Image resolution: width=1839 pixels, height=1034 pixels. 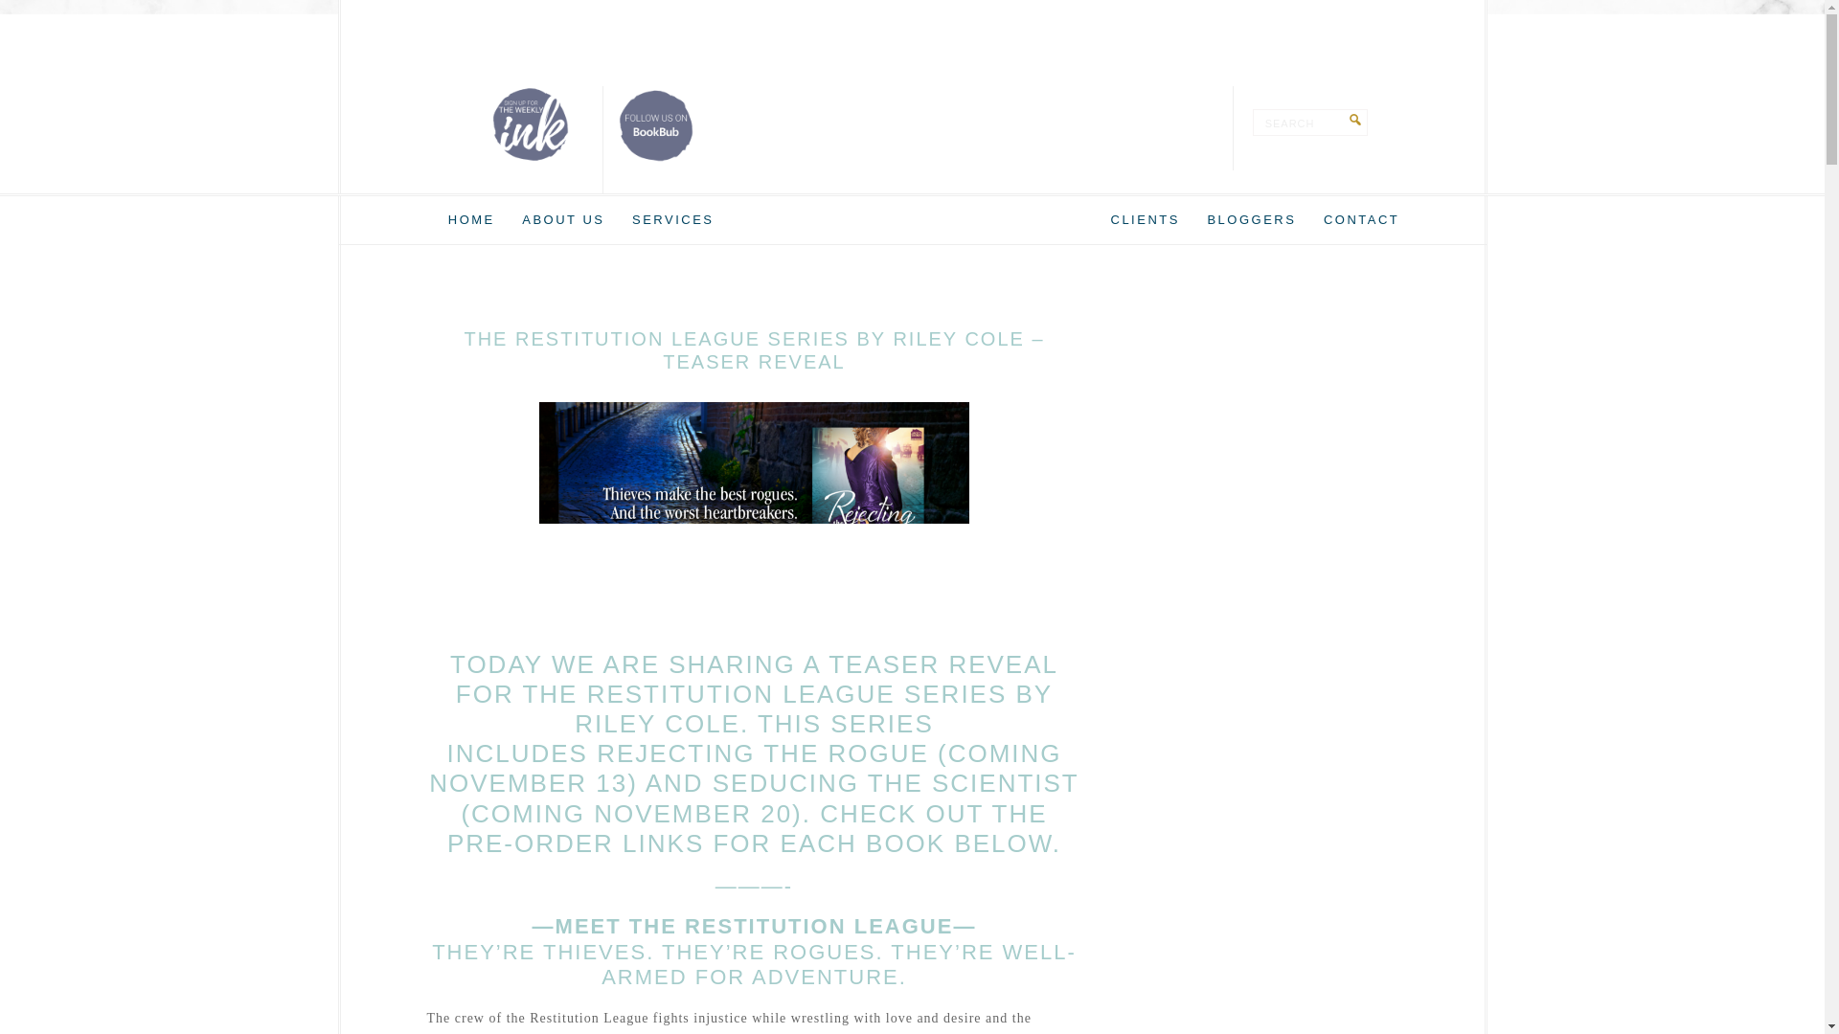 I want to click on CONTACT, so click(x=1361, y=220).